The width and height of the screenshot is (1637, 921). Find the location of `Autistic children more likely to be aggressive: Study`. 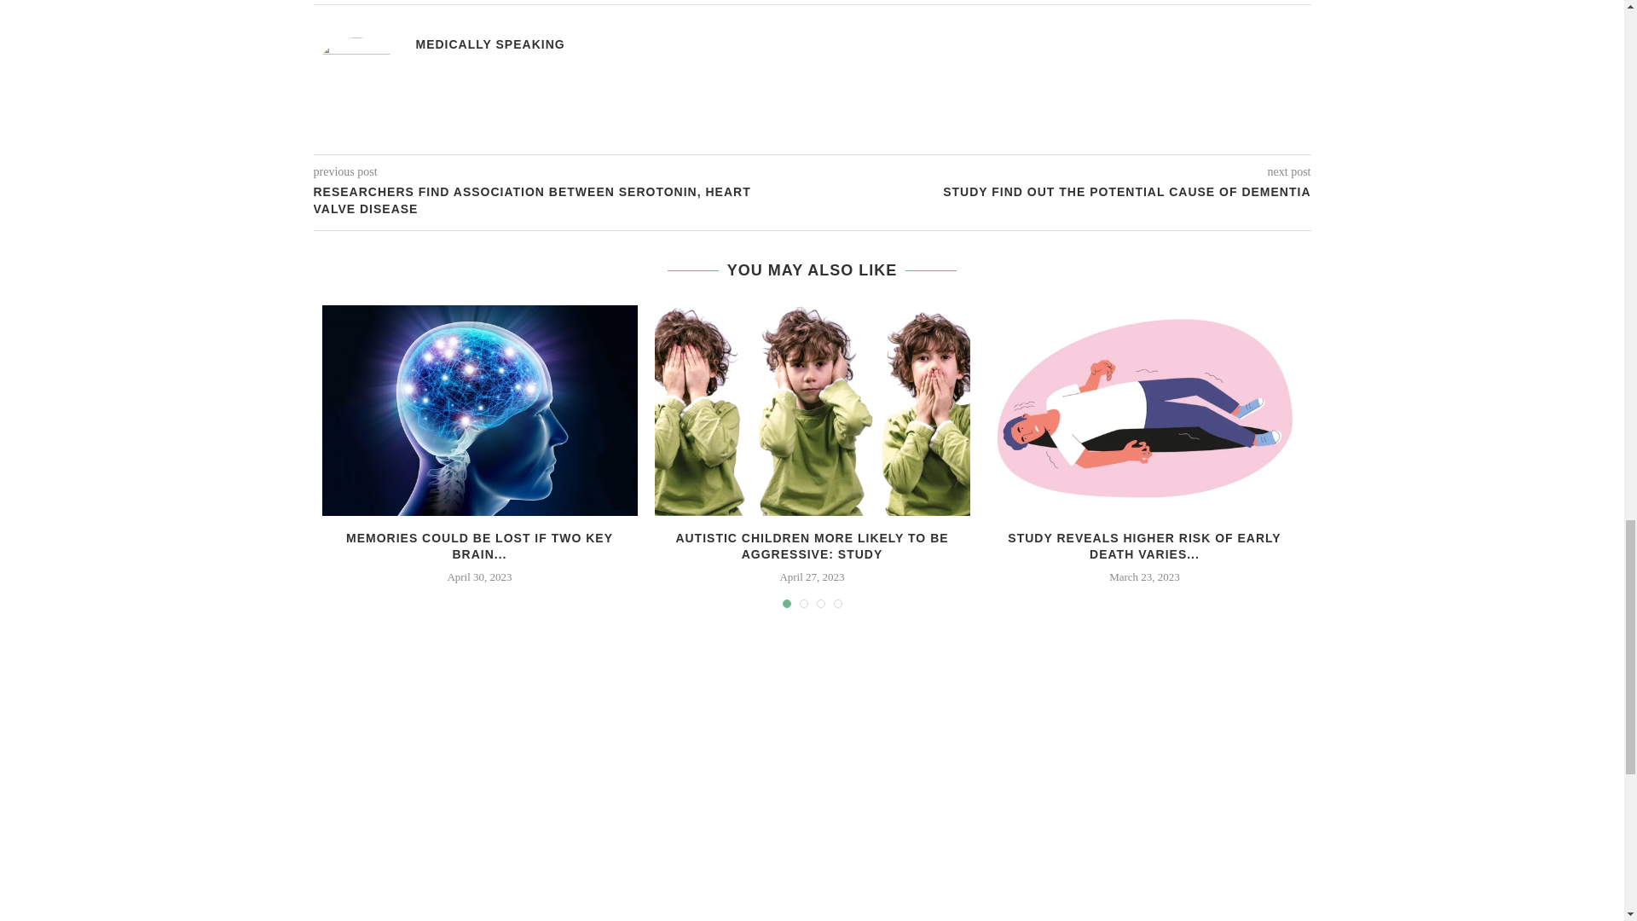

Autistic children more likely to be aggressive: Study is located at coordinates (813, 409).